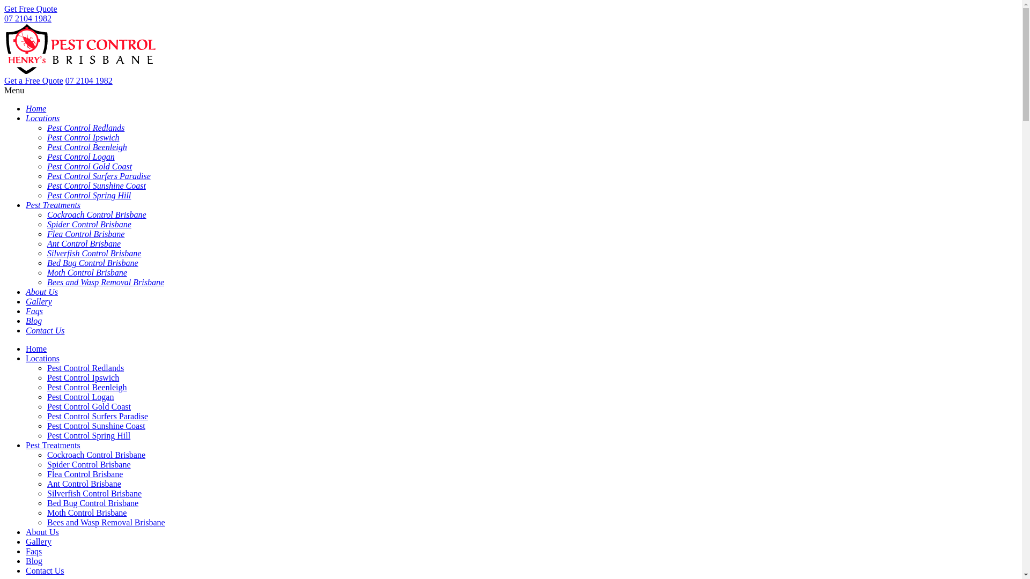 This screenshot has height=579, width=1030. Describe the element at coordinates (93, 503) in the screenshot. I see `Bed Bug Control Brisbane` at that location.